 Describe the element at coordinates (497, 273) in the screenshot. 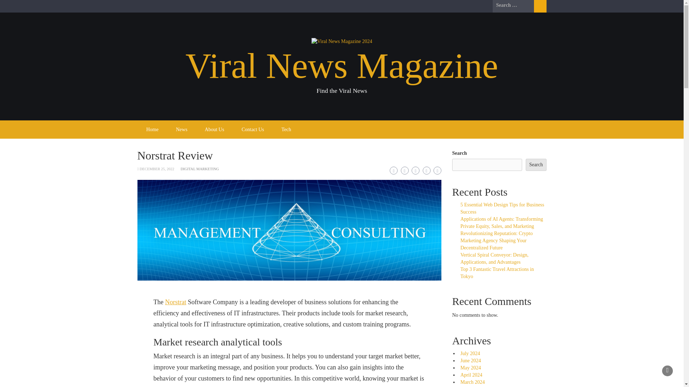

I see `Top 3 Fantastic Travel Attractions in Tokyo` at that location.